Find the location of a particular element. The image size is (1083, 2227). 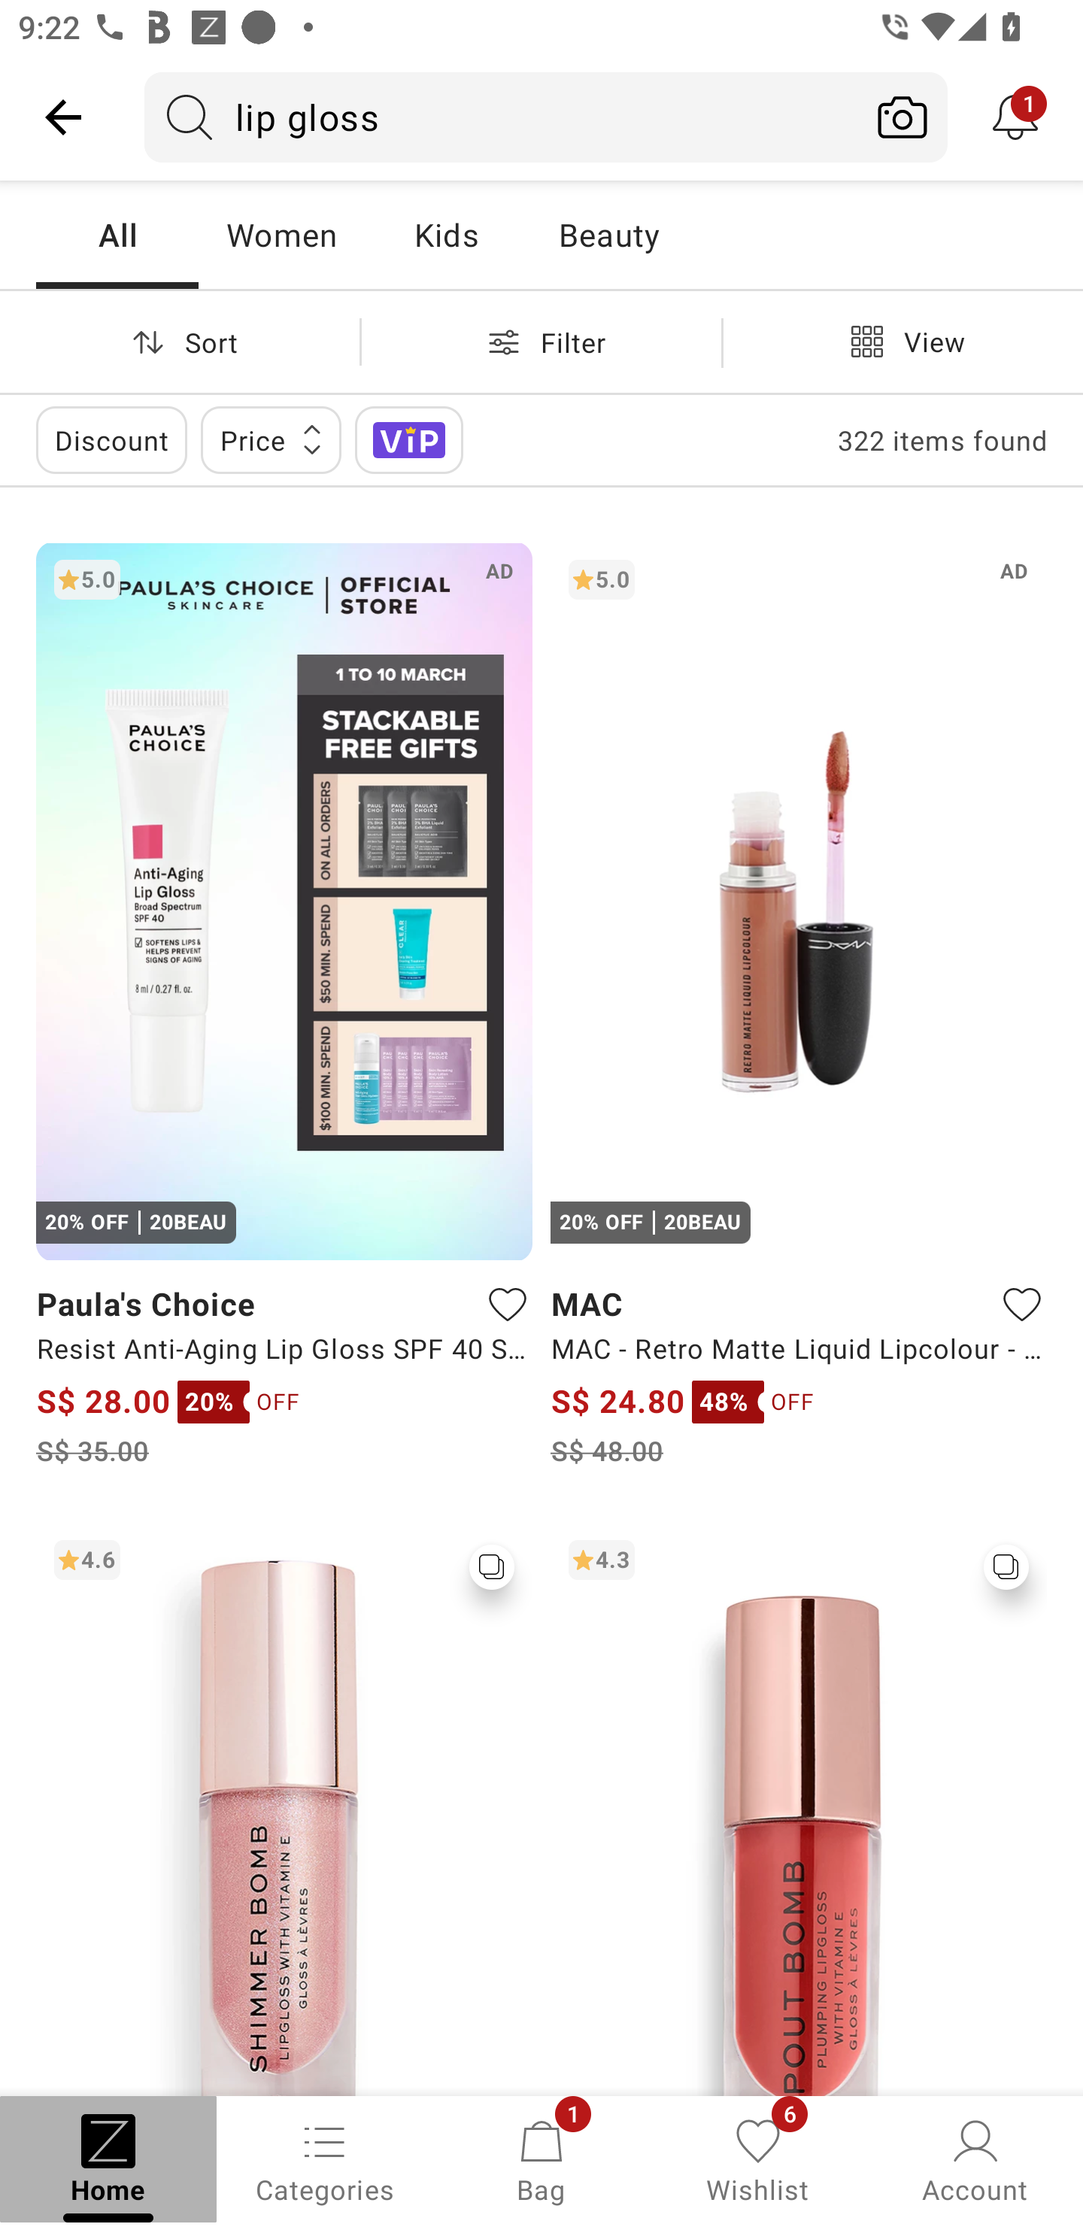

4.3 is located at coordinates (799, 1808).